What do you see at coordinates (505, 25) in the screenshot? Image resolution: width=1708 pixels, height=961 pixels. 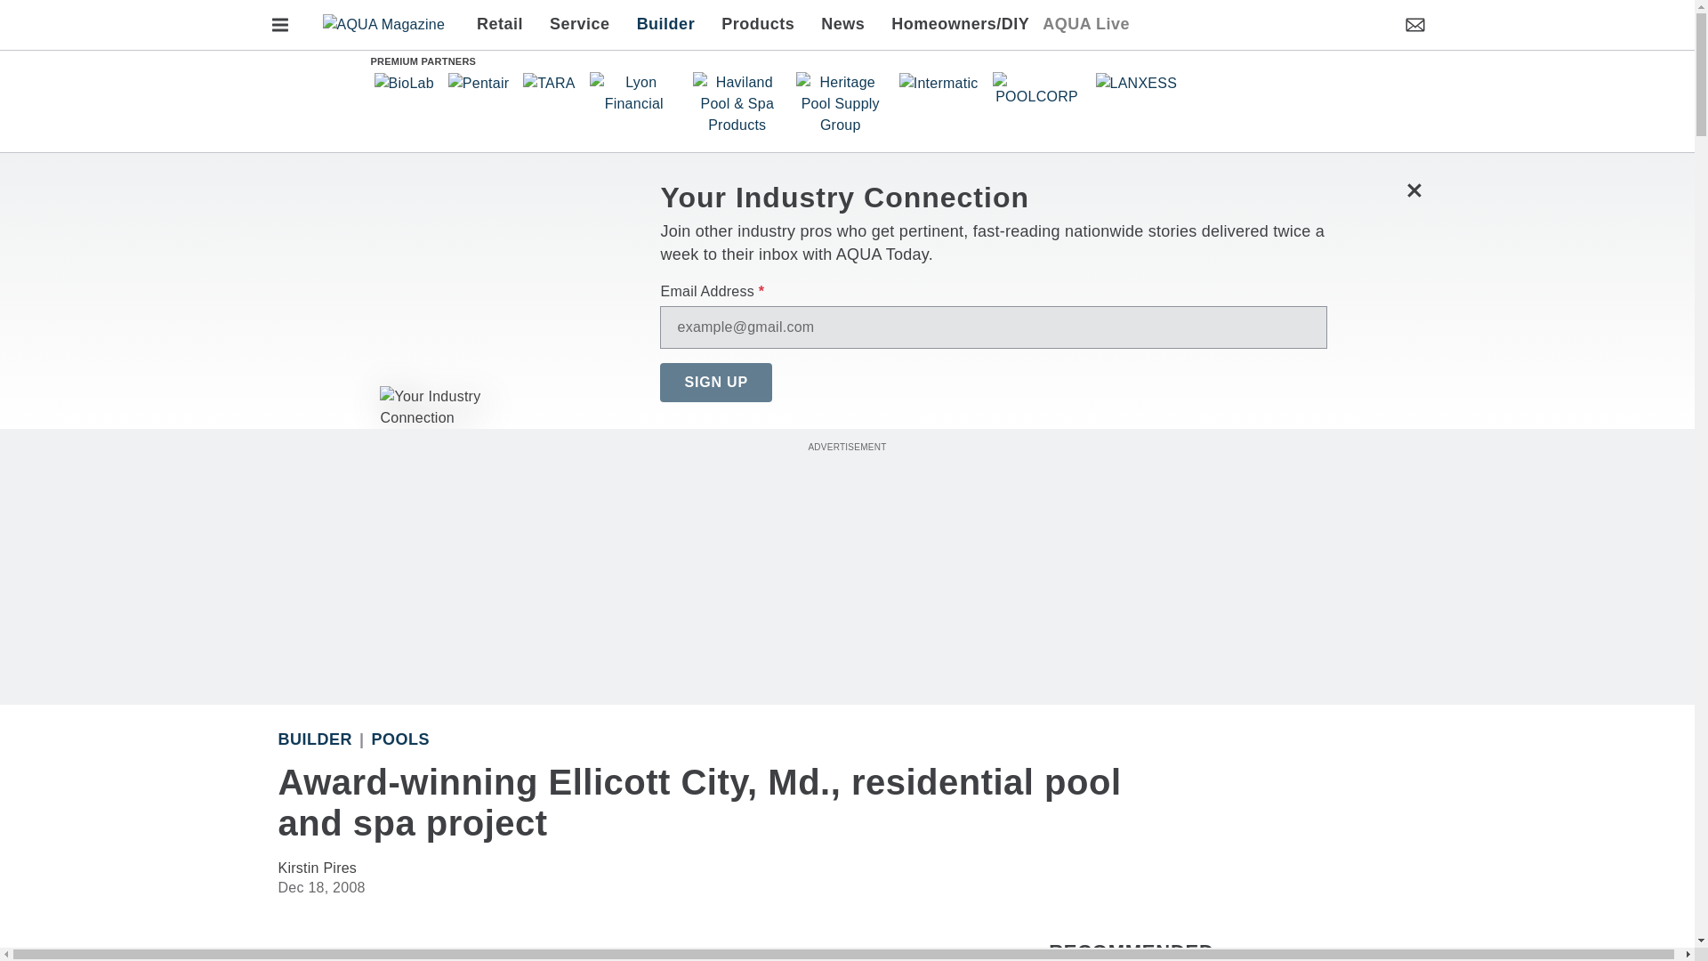 I see `Retail` at bounding box center [505, 25].